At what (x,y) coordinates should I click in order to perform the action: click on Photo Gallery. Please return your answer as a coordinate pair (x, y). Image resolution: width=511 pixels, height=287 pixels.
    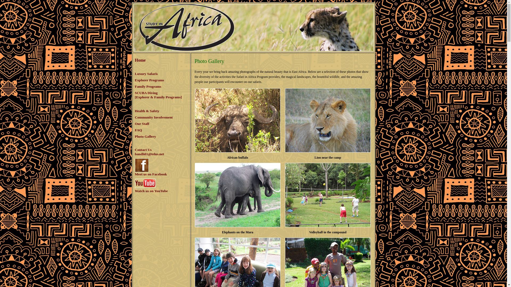
    Looking at the image, I should click on (145, 137).